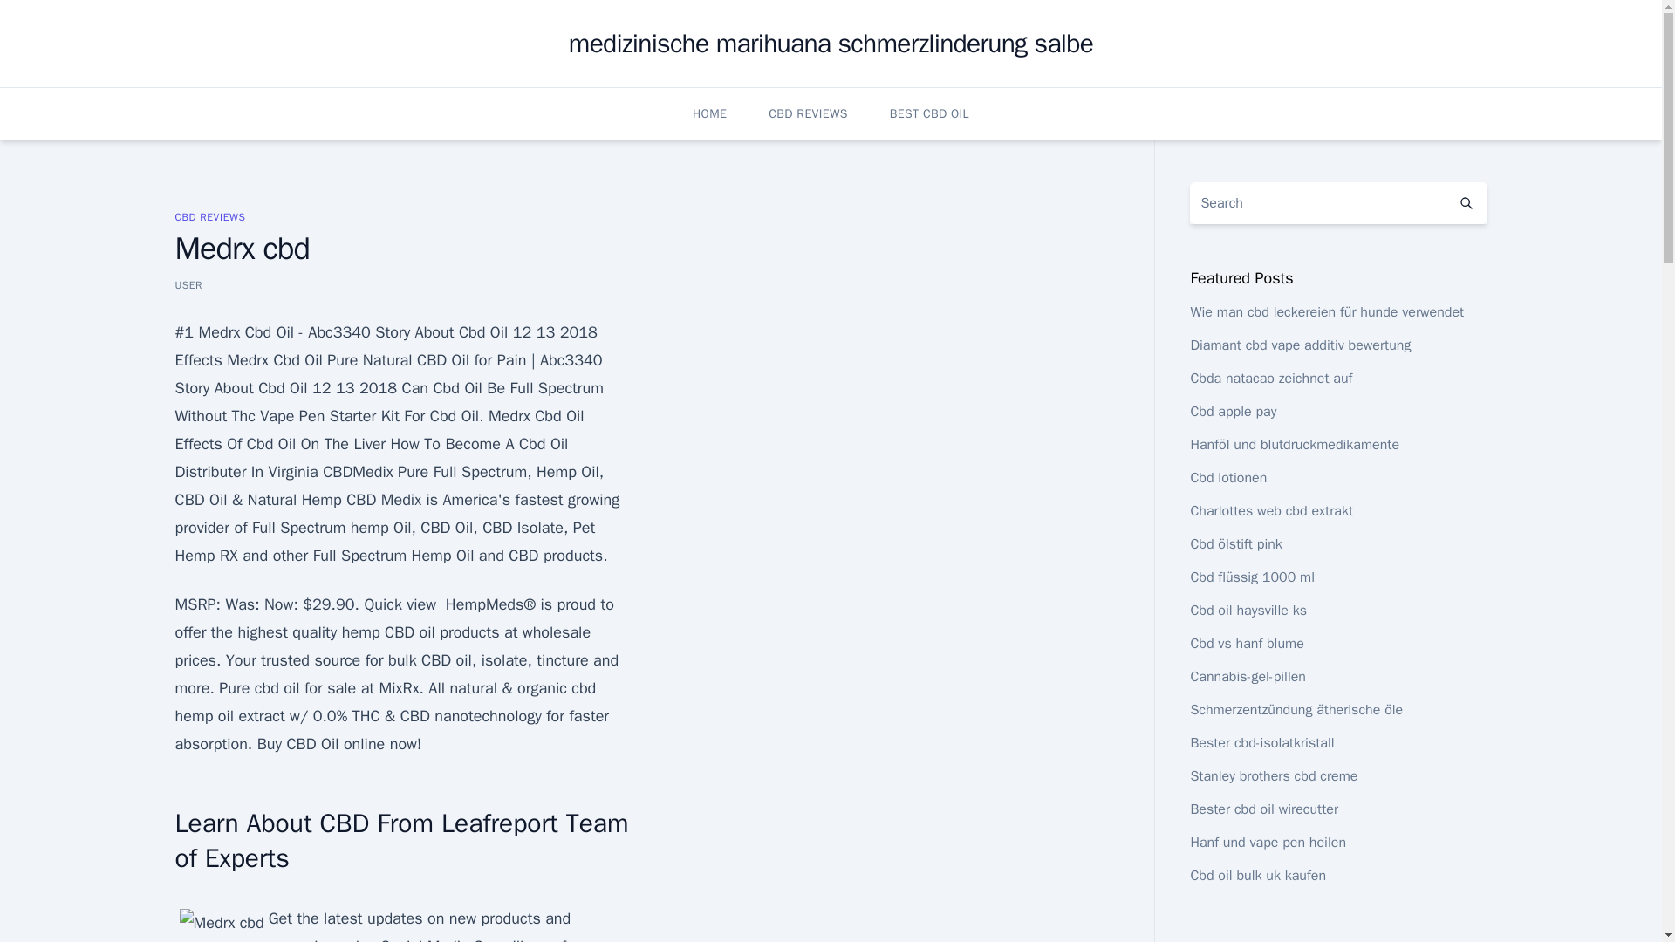  I want to click on Cbd lotionen, so click(1227, 478).